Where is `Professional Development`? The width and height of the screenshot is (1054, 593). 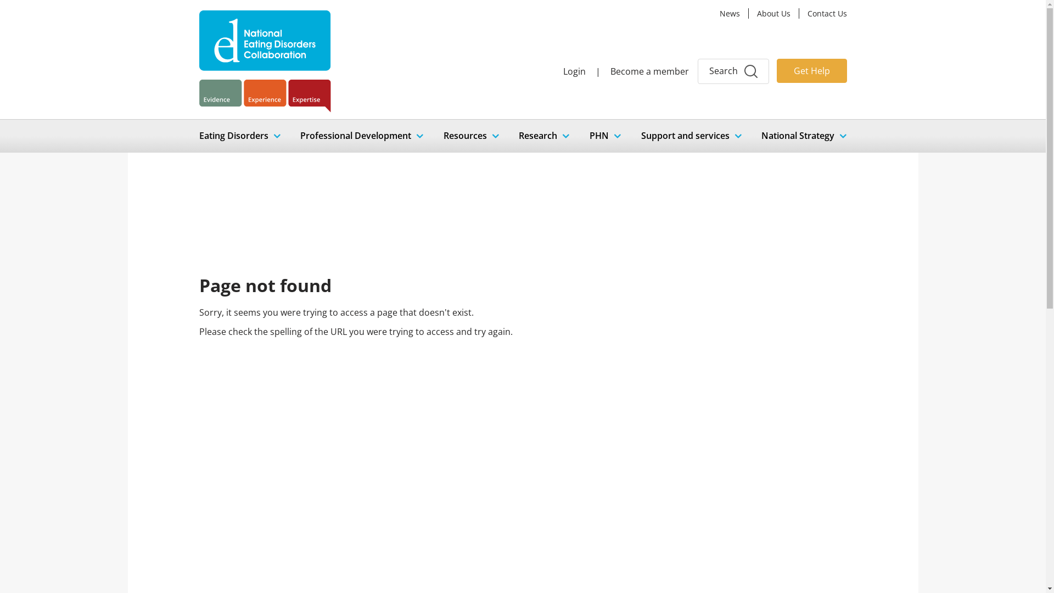
Professional Development is located at coordinates (362, 136).